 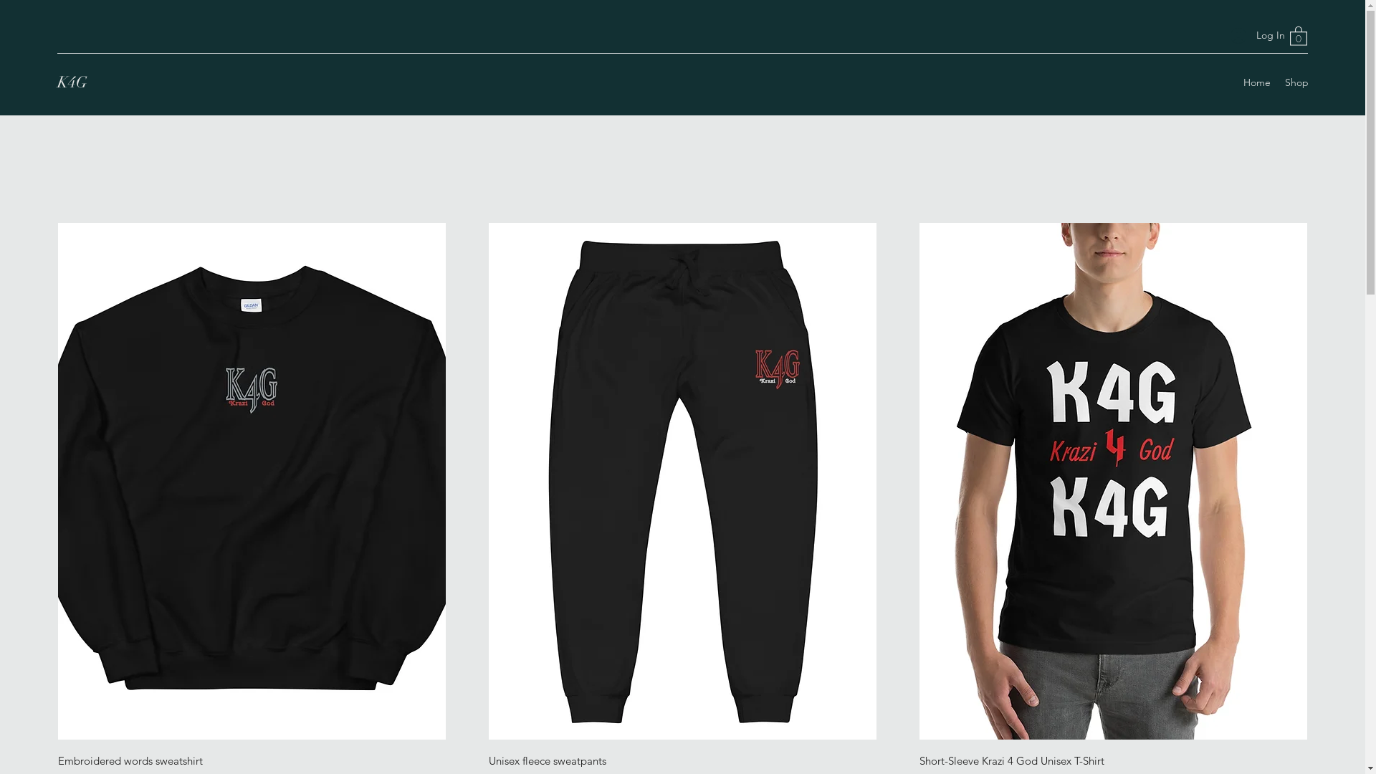 What do you see at coordinates (1257, 82) in the screenshot?
I see `Home` at bounding box center [1257, 82].